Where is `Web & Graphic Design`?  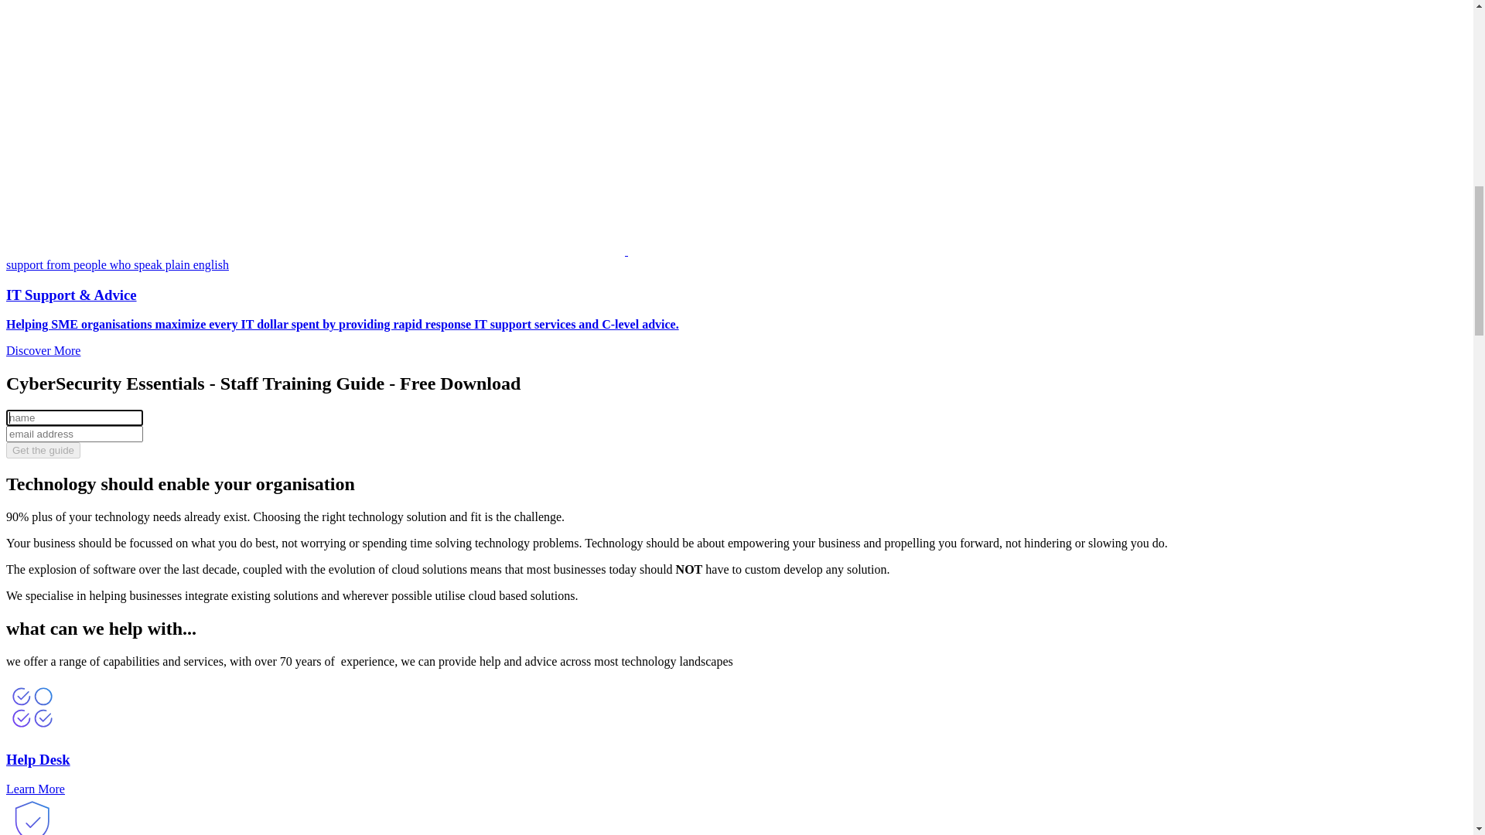 Web & Graphic Design is located at coordinates (95, 530).